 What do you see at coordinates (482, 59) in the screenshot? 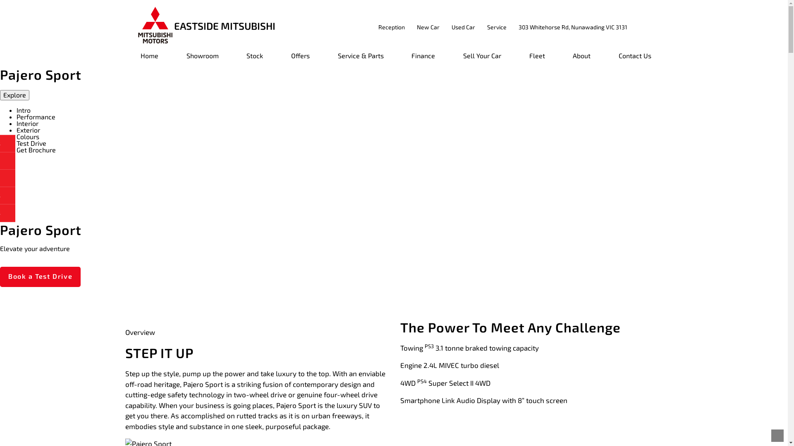
I see `Sell Your Car` at bounding box center [482, 59].